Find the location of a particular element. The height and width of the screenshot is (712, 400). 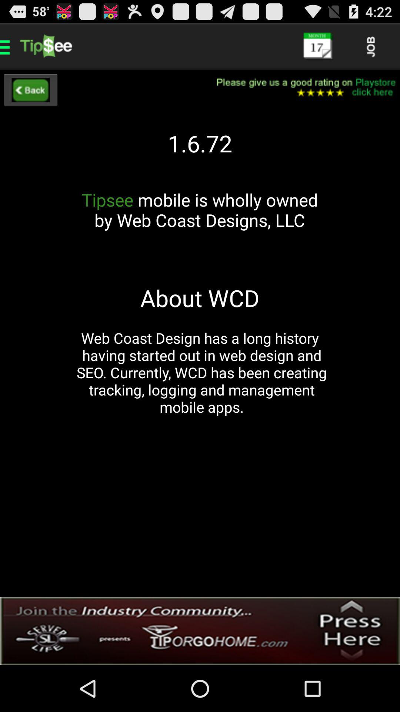

select app below the 1.6.72 icon is located at coordinates (200, 220).